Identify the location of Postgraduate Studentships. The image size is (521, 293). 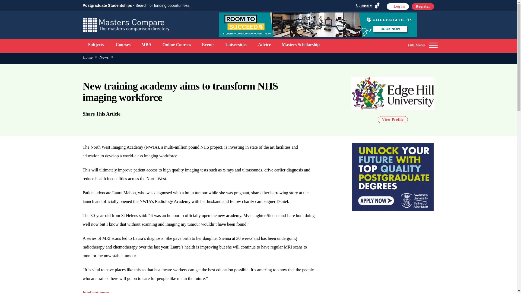
(107, 5).